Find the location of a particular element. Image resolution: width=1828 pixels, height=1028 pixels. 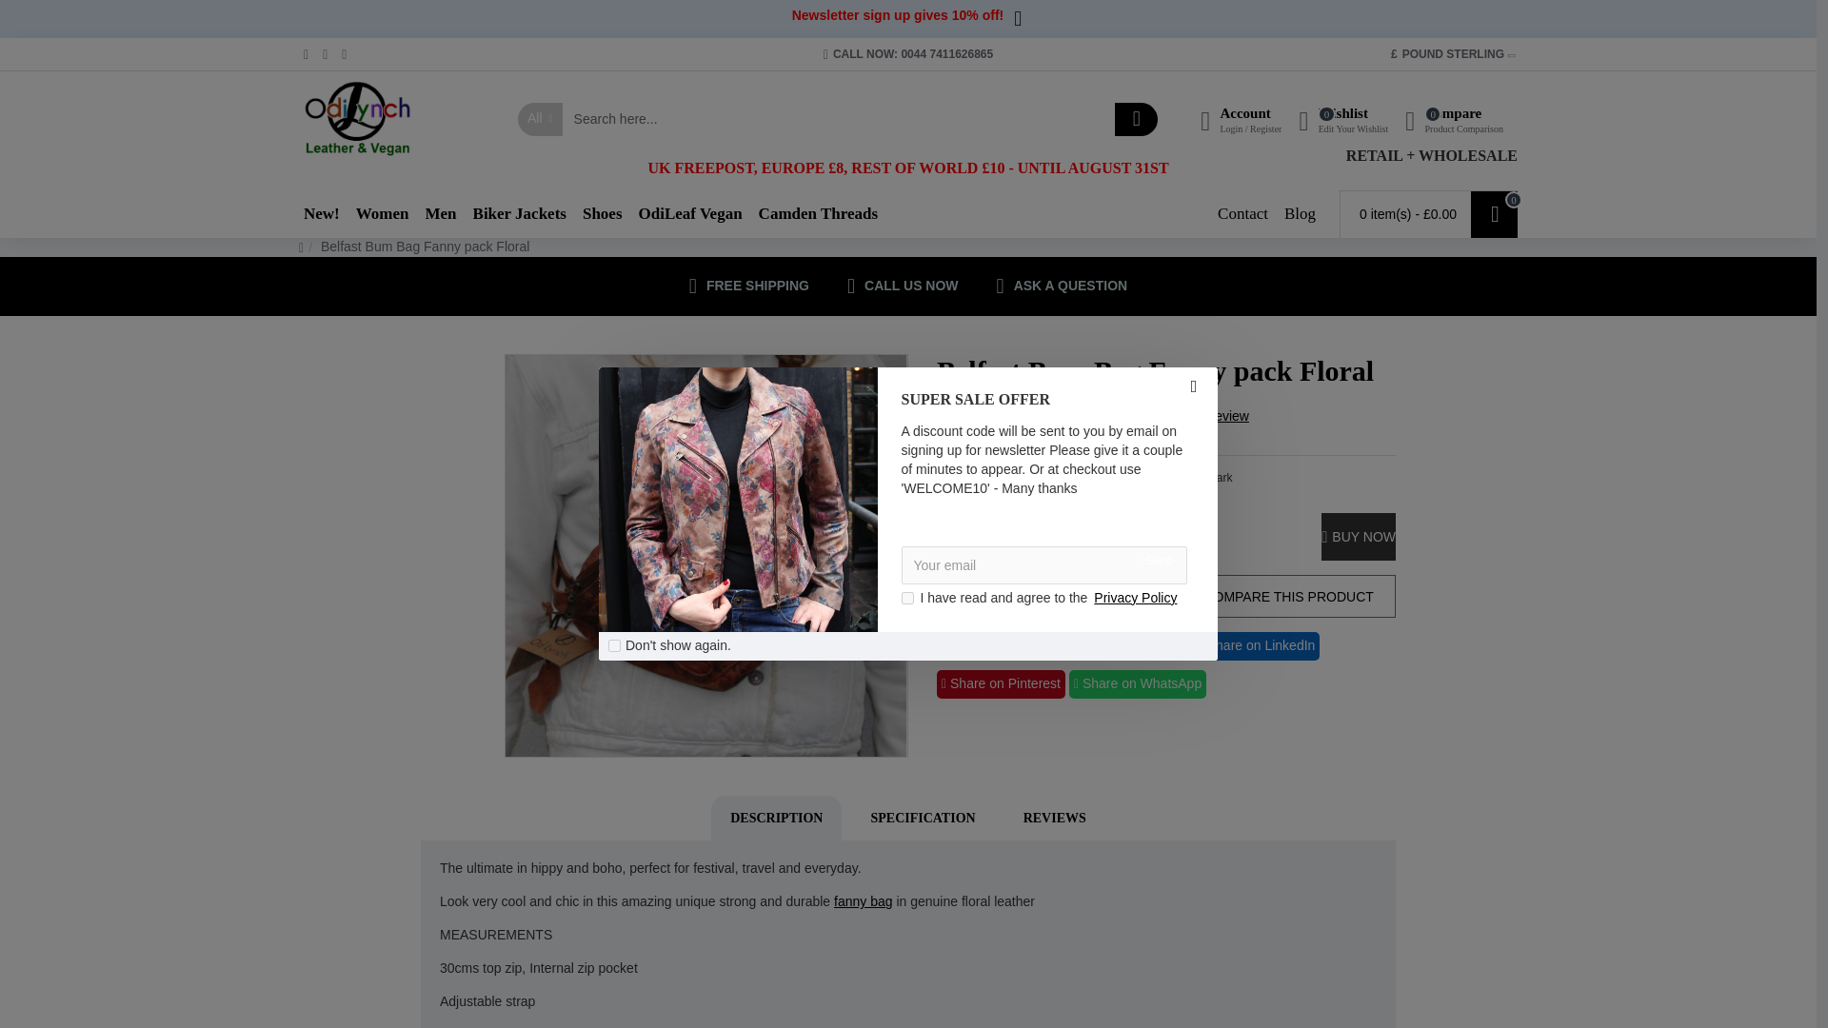

CALL NOW: 0044 7411626865 is located at coordinates (908, 53).